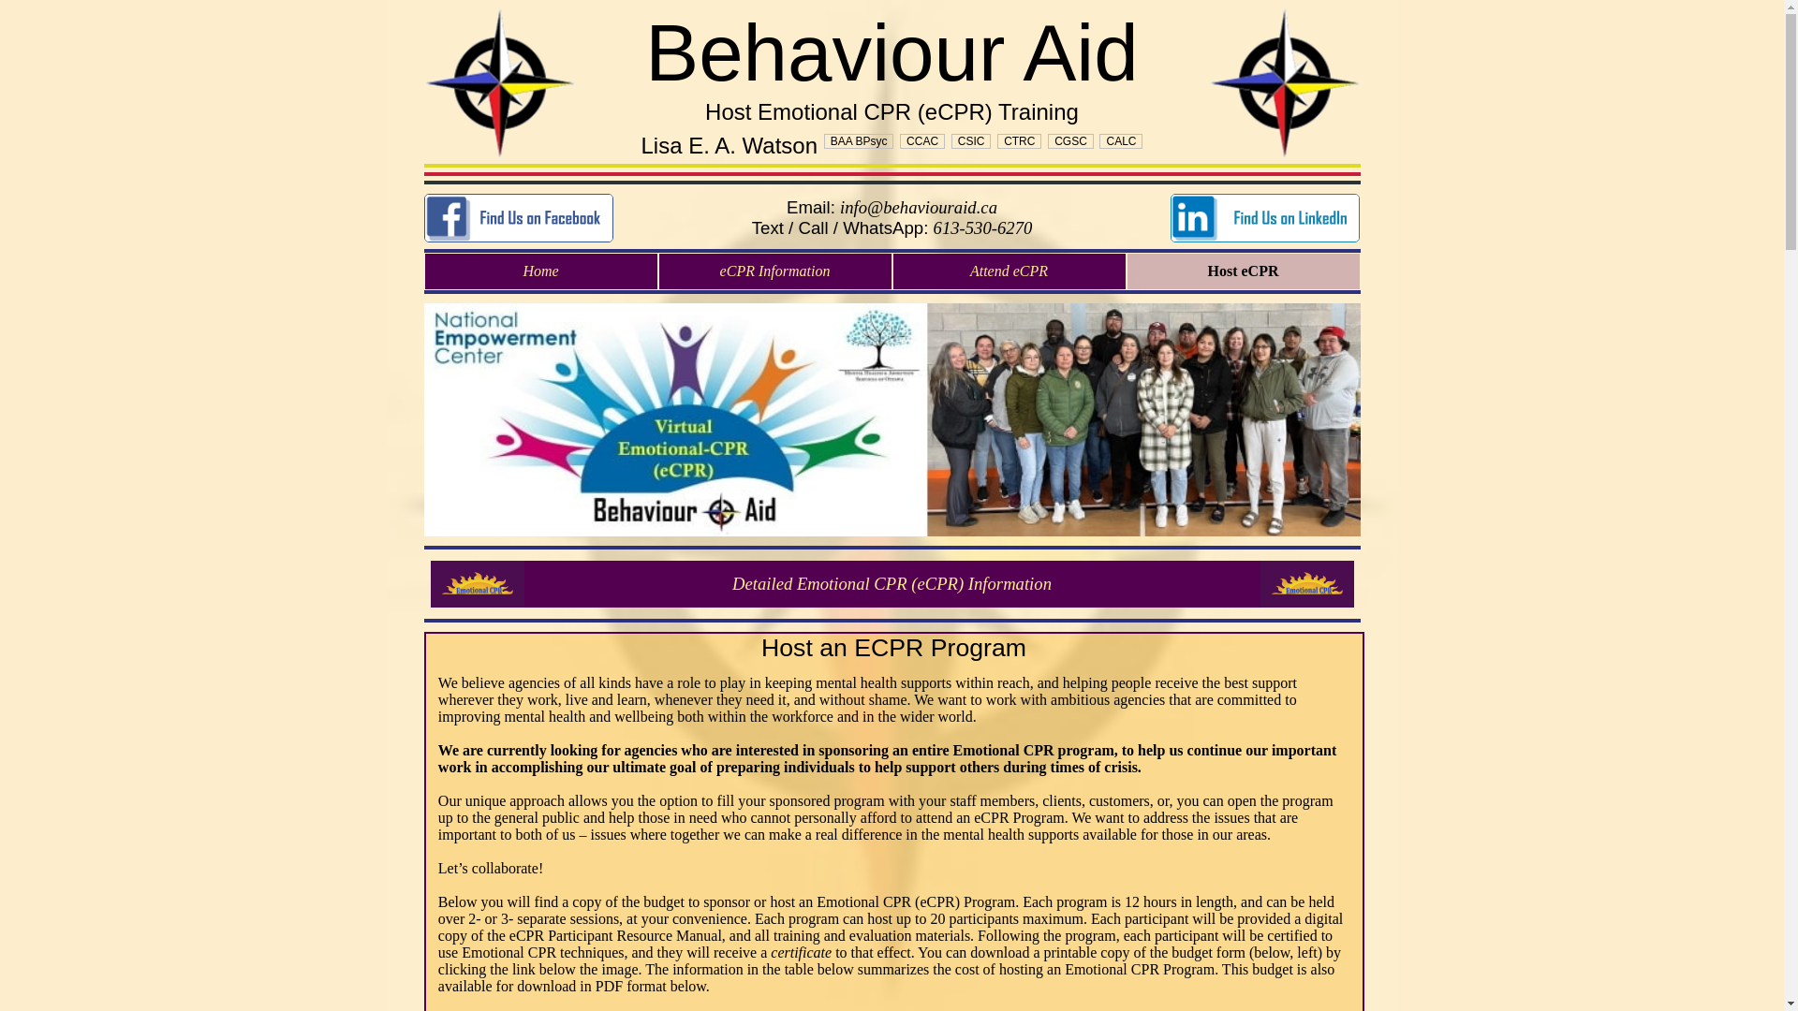 This screenshot has width=1798, height=1011. Describe the element at coordinates (919, 208) in the screenshot. I see `info@behaviouraid.ca` at that location.